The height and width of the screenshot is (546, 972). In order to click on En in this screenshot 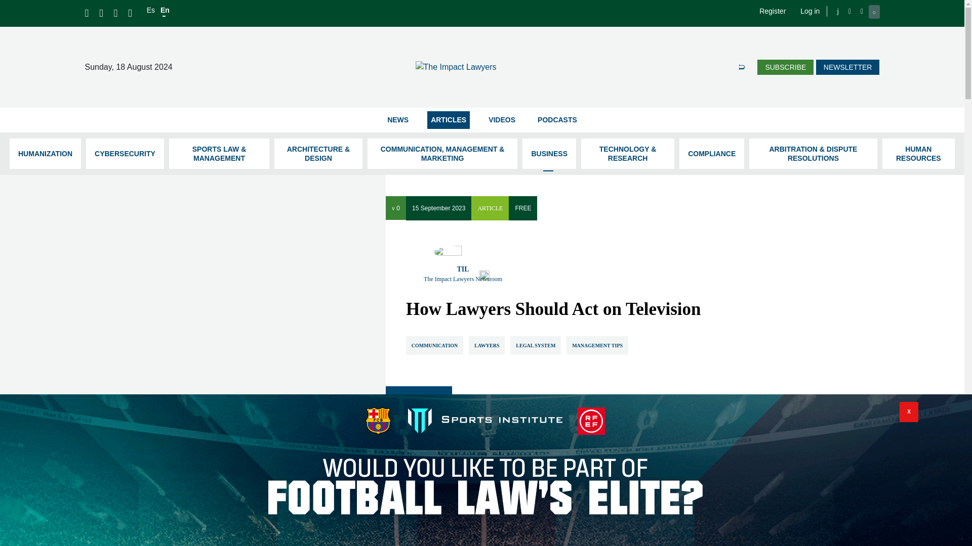, I will do `click(165, 10)`.